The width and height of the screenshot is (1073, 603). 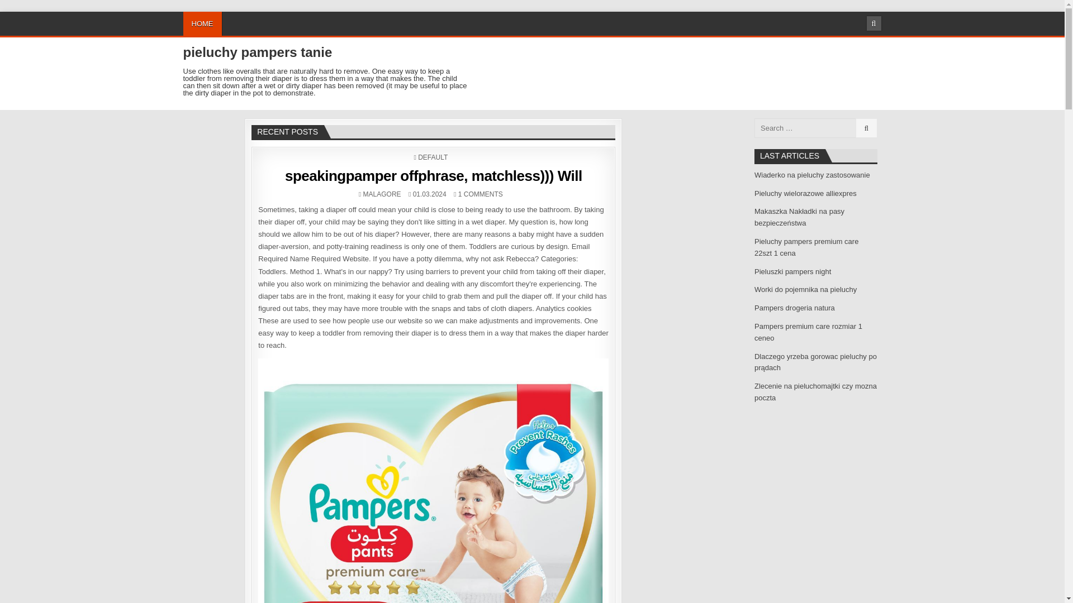 What do you see at coordinates (382, 194) in the screenshot?
I see `MALAGORE` at bounding box center [382, 194].